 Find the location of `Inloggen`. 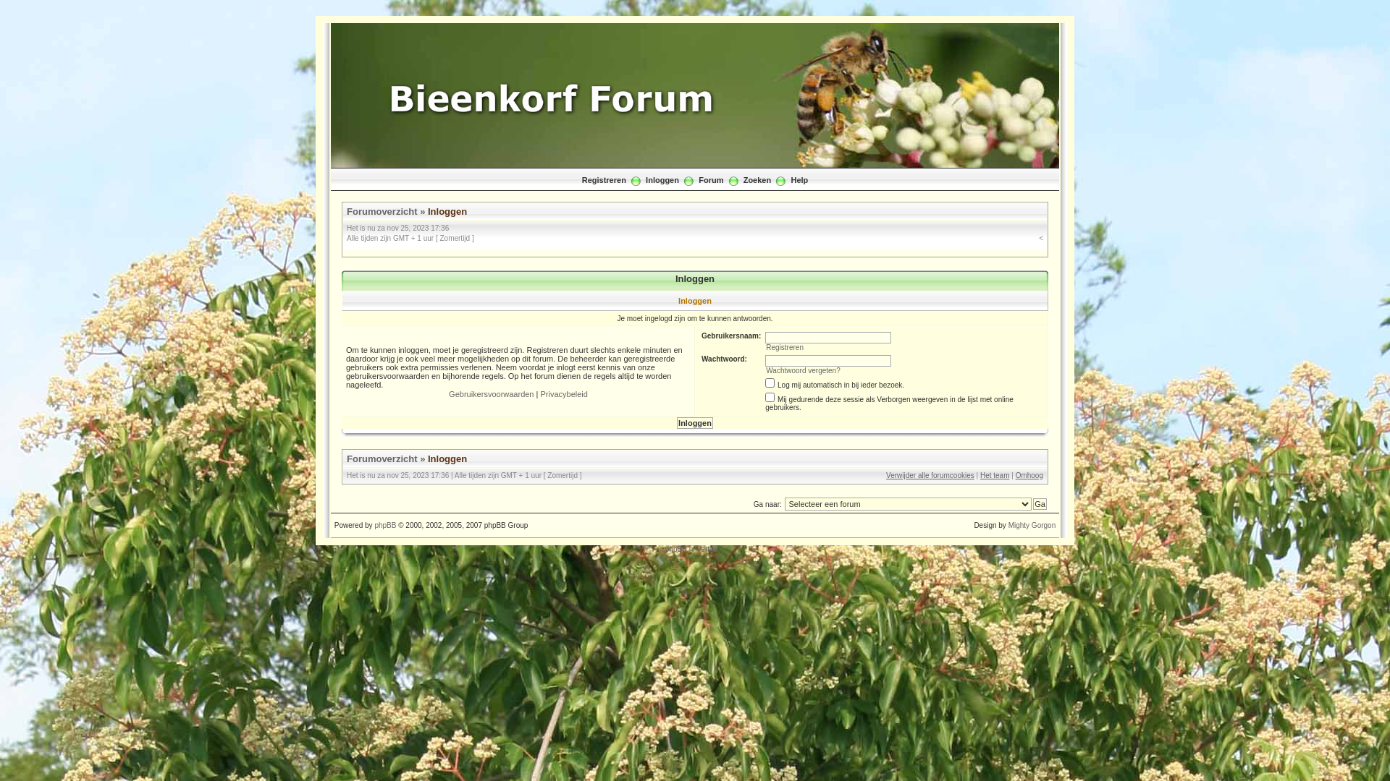

Inloggen is located at coordinates (695, 423).